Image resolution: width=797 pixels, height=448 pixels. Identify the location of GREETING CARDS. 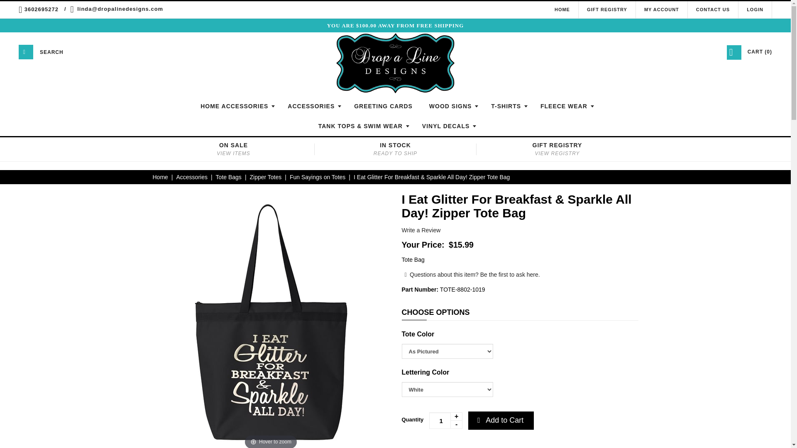
(383, 106).